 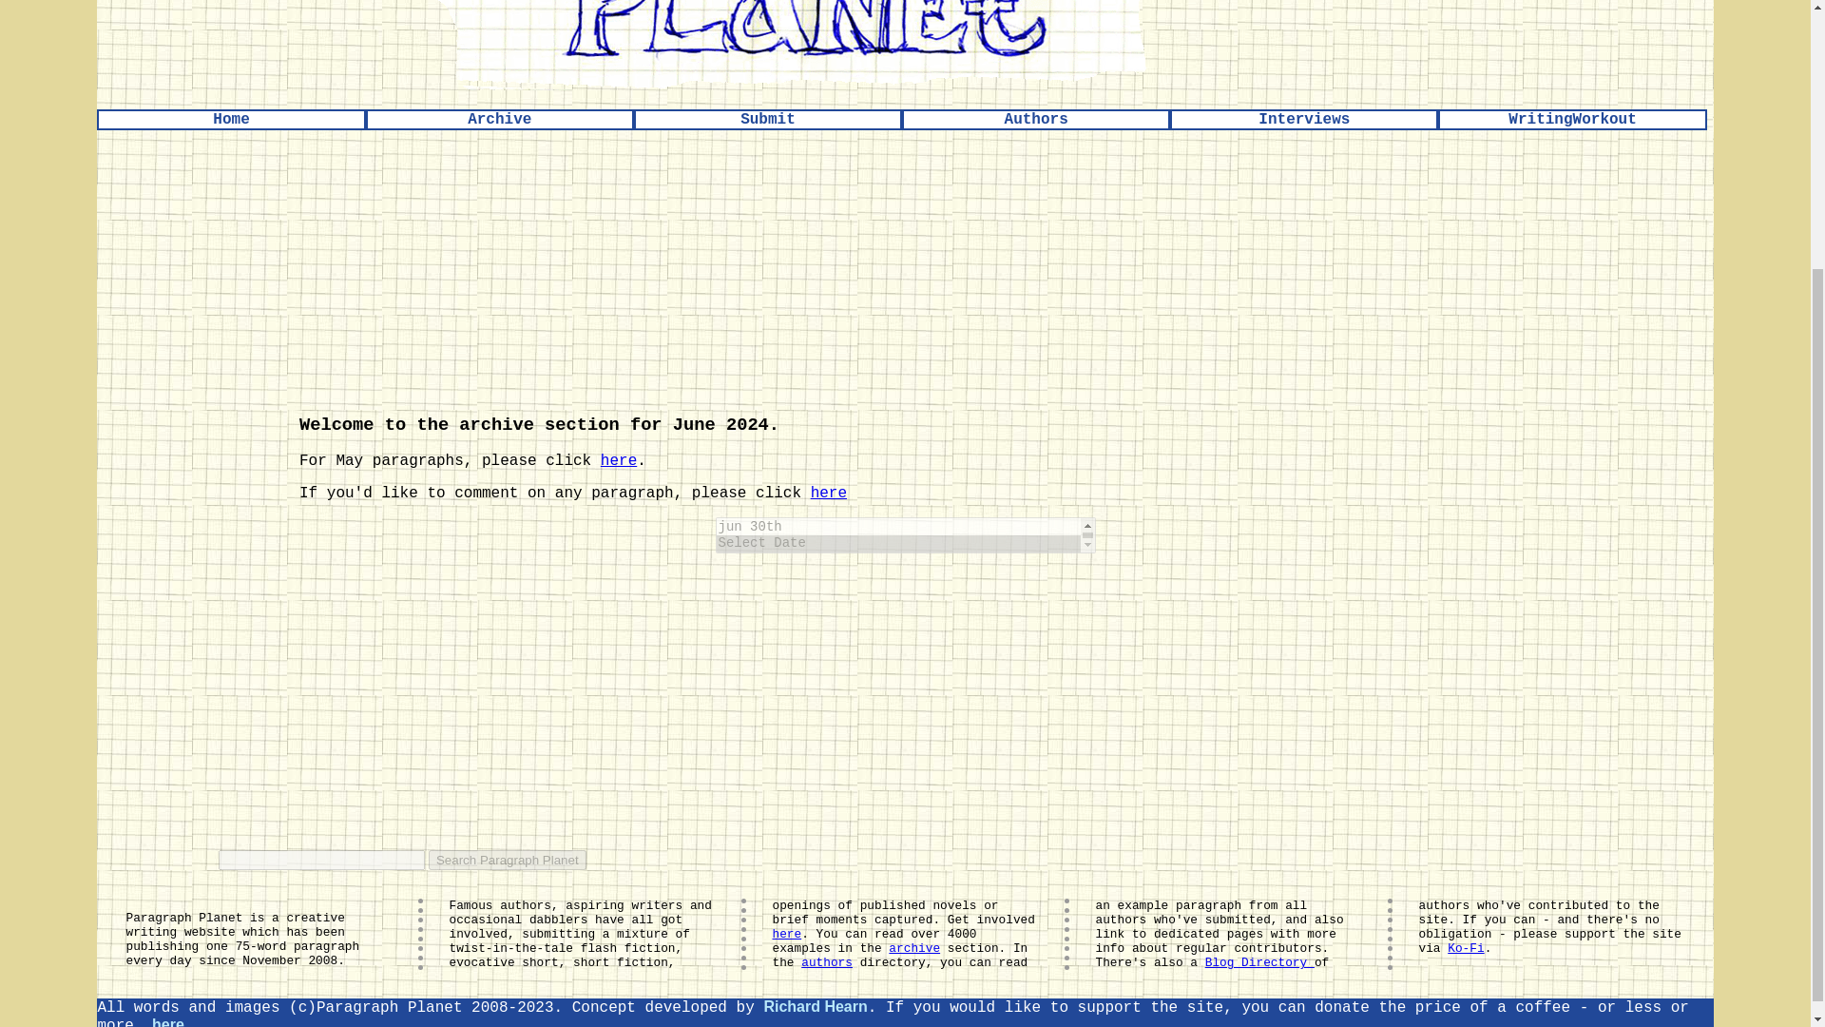 I want to click on here, so click(x=828, y=493).